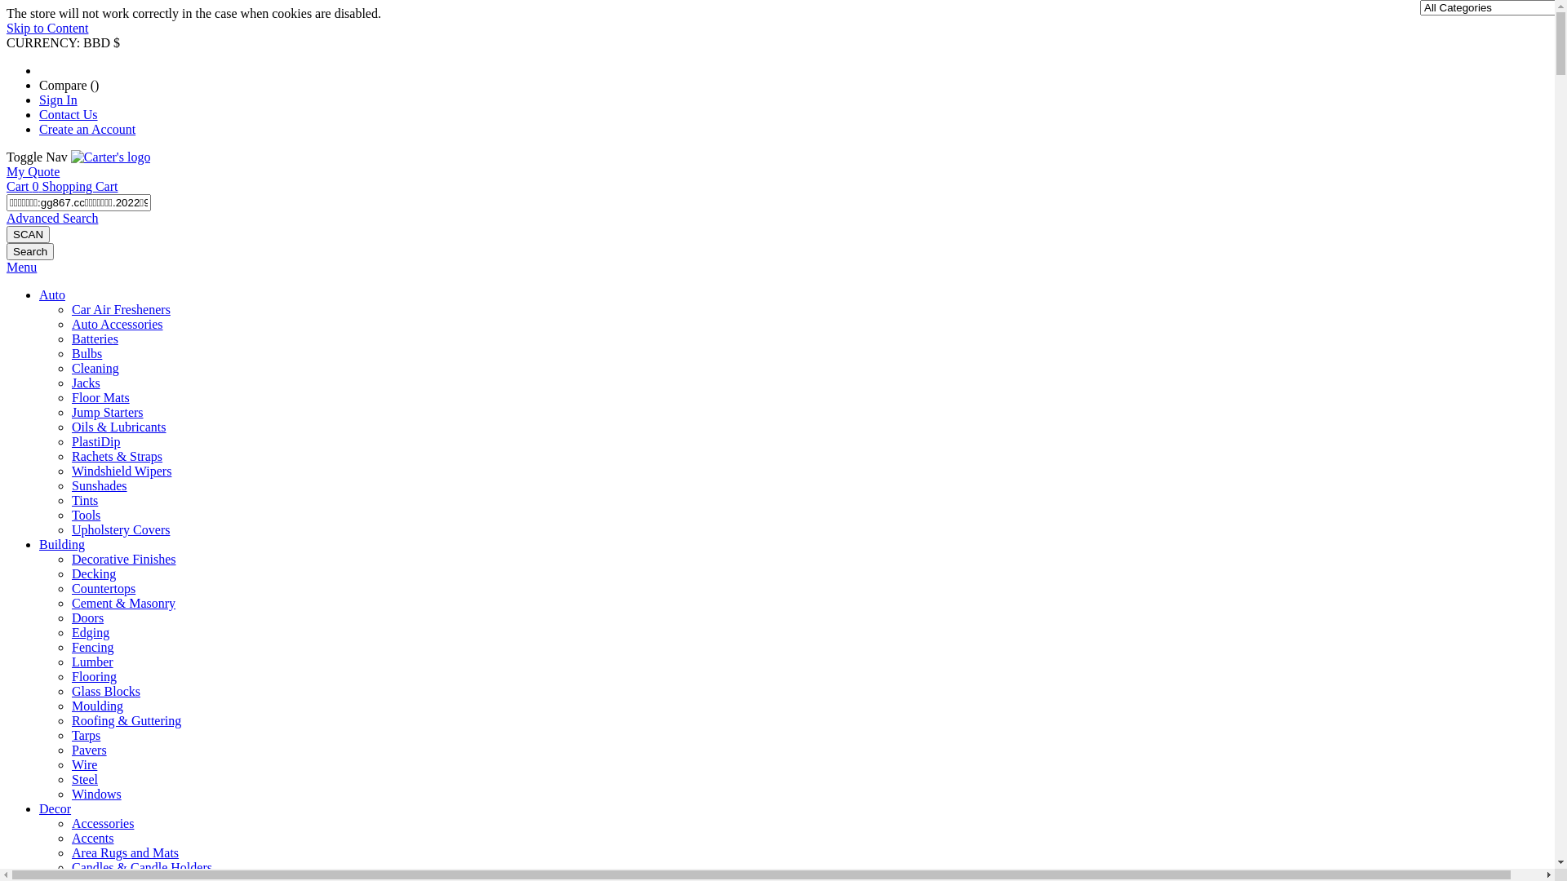 Image resolution: width=1567 pixels, height=881 pixels. Describe the element at coordinates (95, 677) in the screenshot. I see `Flooring` at that location.